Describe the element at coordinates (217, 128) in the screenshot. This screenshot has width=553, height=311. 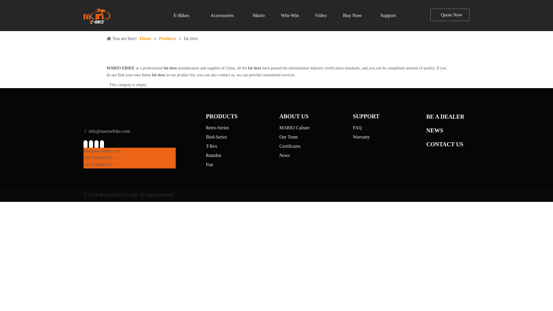
I see `Retro-Series` at that location.